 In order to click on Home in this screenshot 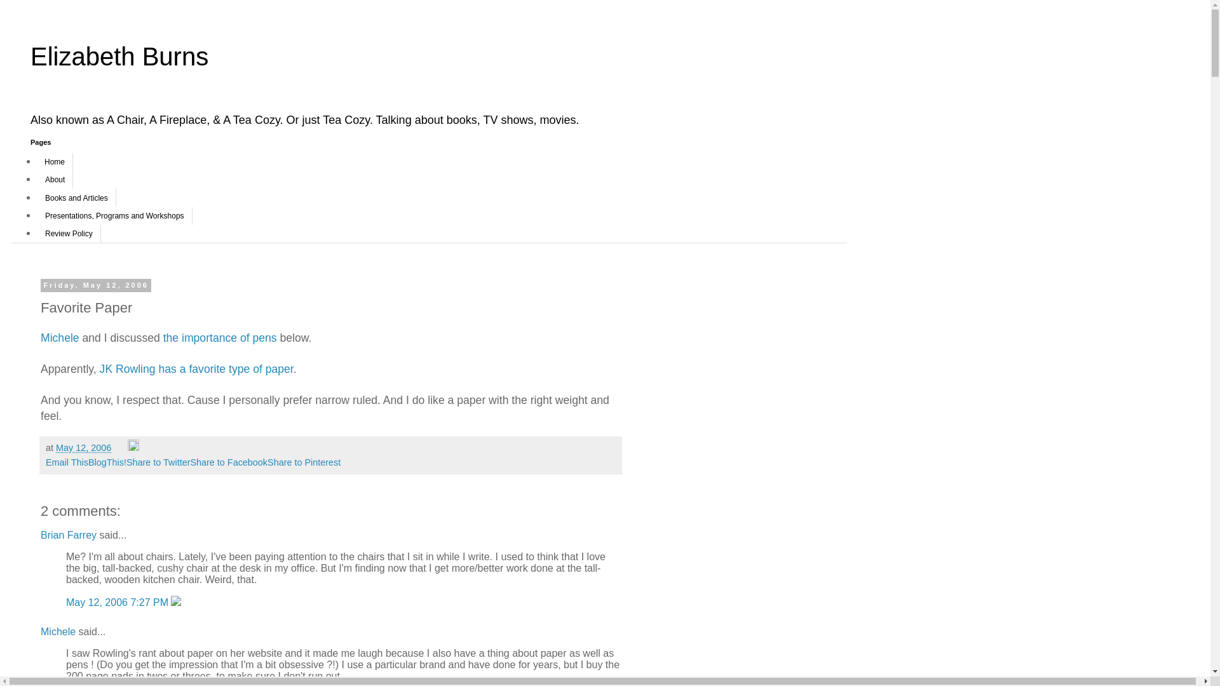, I will do `click(55, 161)`.